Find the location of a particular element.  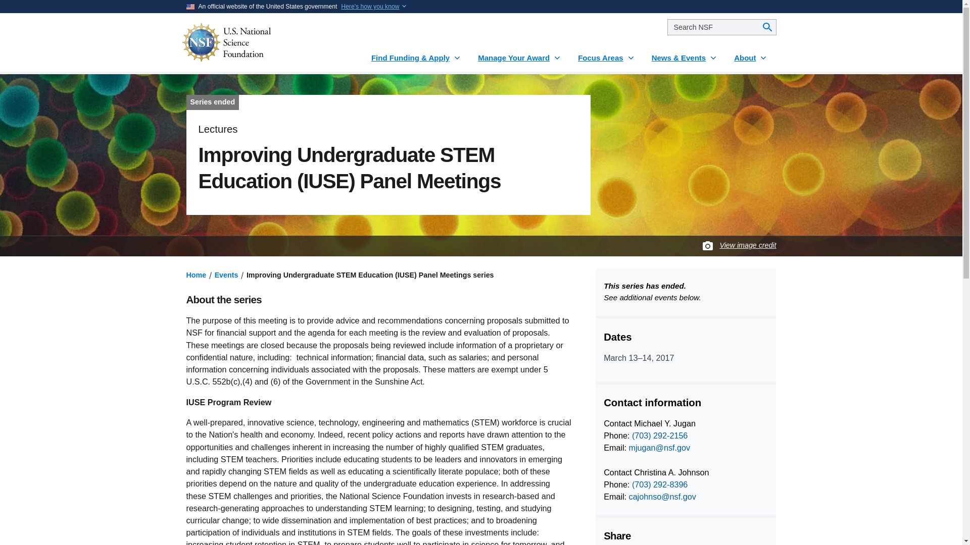

Events is located at coordinates (226, 275).